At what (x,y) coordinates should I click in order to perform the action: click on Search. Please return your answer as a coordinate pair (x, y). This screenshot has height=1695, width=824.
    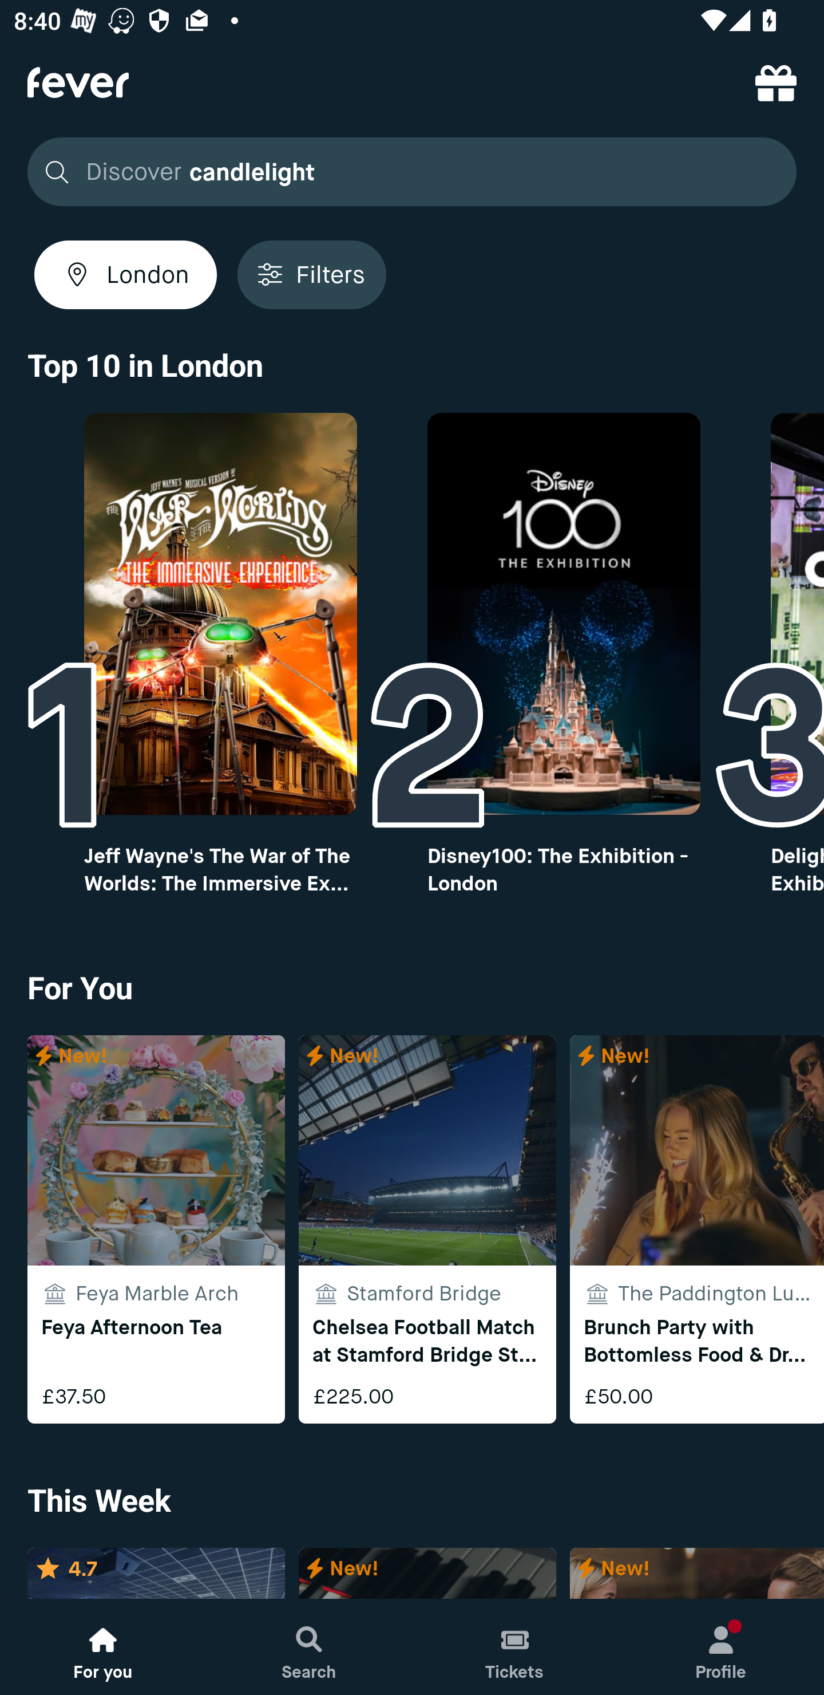
    Looking at the image, I should click on (309, 1647).